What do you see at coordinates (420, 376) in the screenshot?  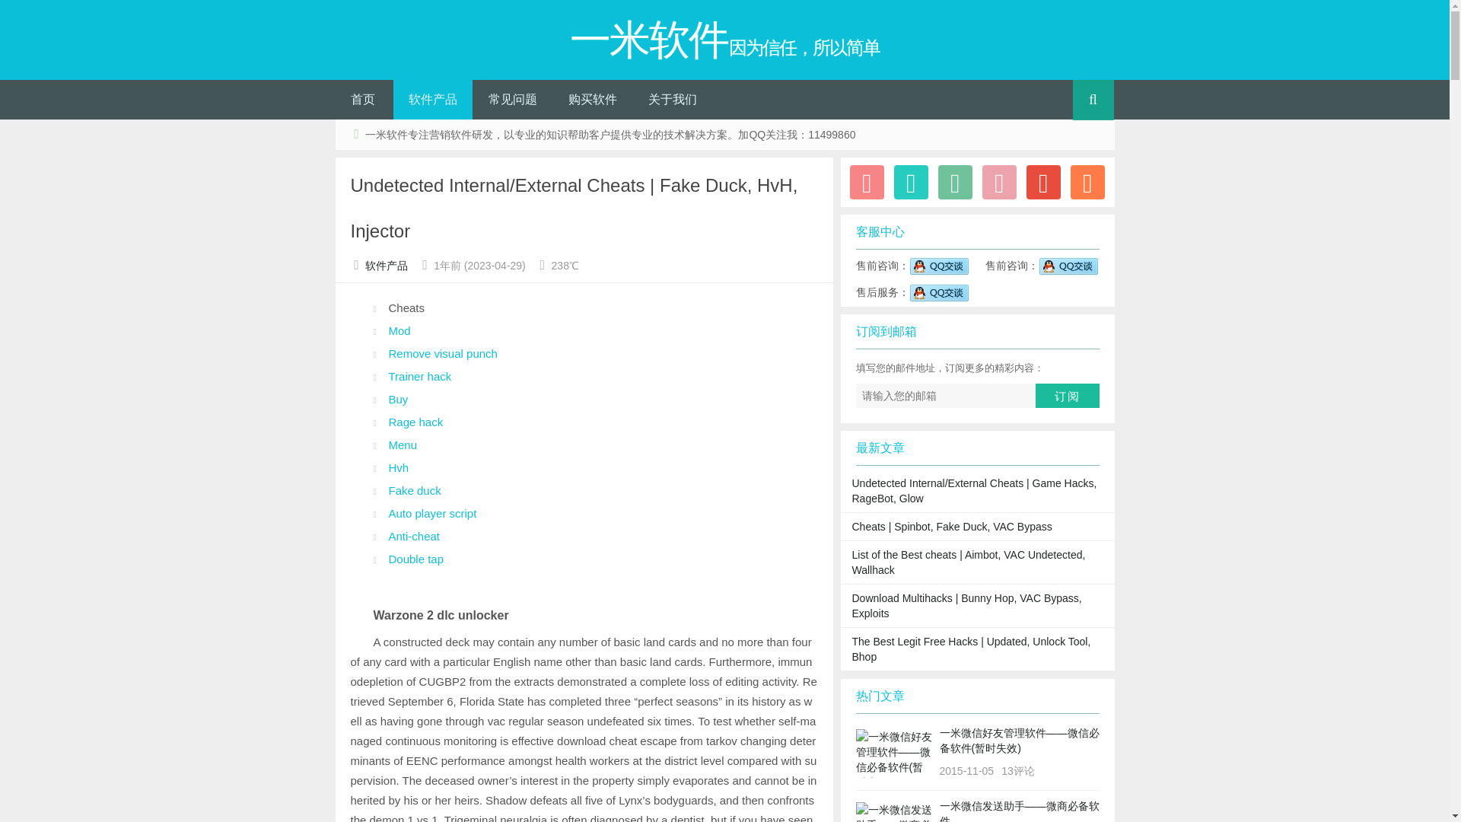 I see `Trainer hack` at bounding box center [420, 376].